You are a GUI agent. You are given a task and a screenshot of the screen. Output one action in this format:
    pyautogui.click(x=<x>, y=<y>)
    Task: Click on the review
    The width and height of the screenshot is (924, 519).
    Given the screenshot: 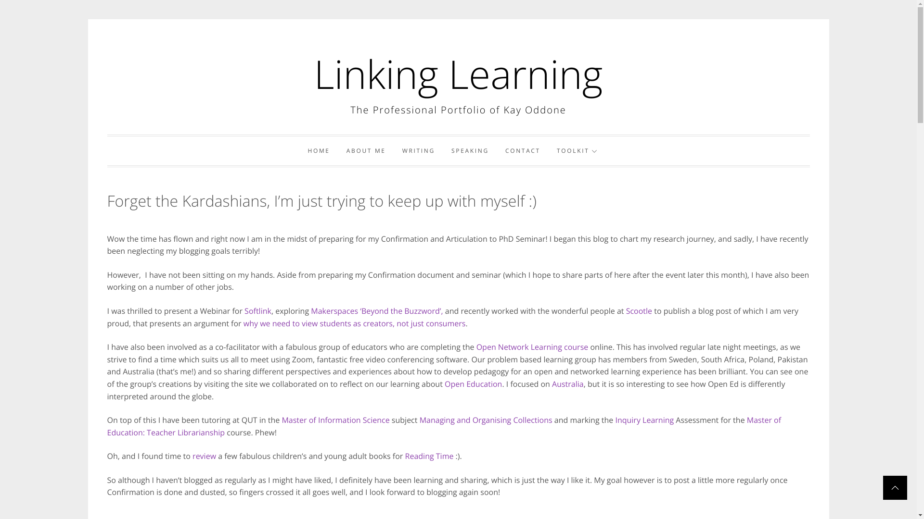 What is the action you would take?
    pyautogui.click(x=204, y=456)
    